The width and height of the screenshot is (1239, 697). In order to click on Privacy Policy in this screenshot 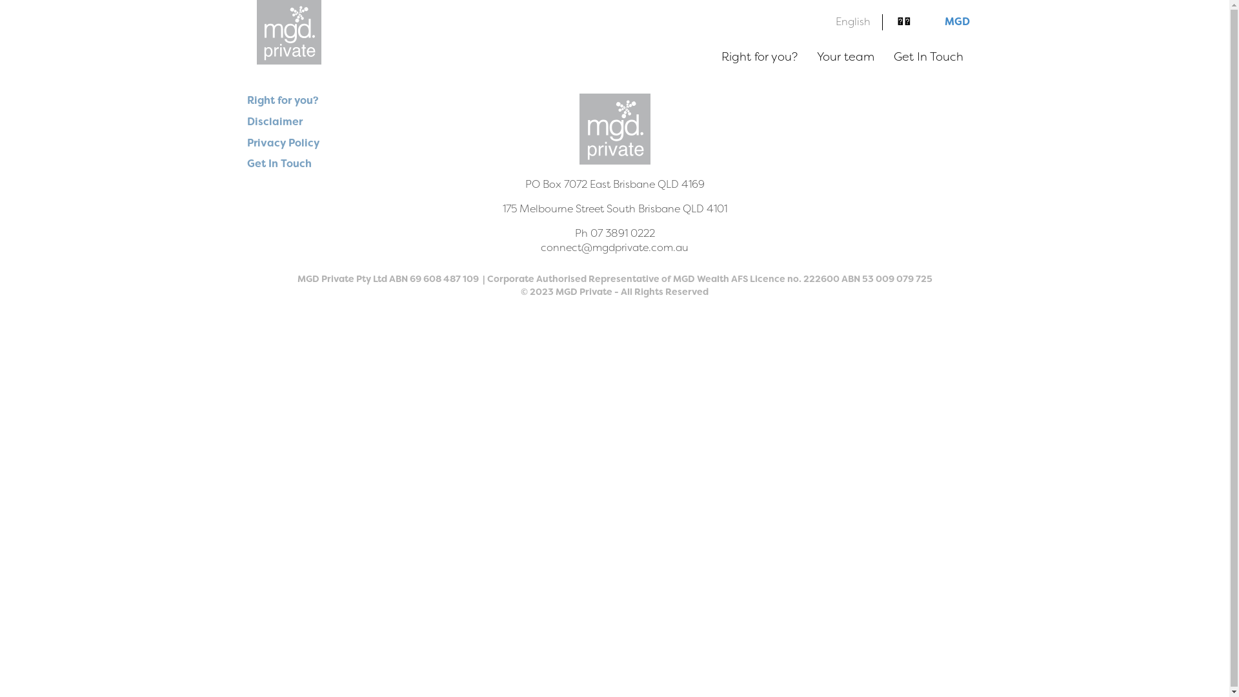, I will do `click(283, 143)`.